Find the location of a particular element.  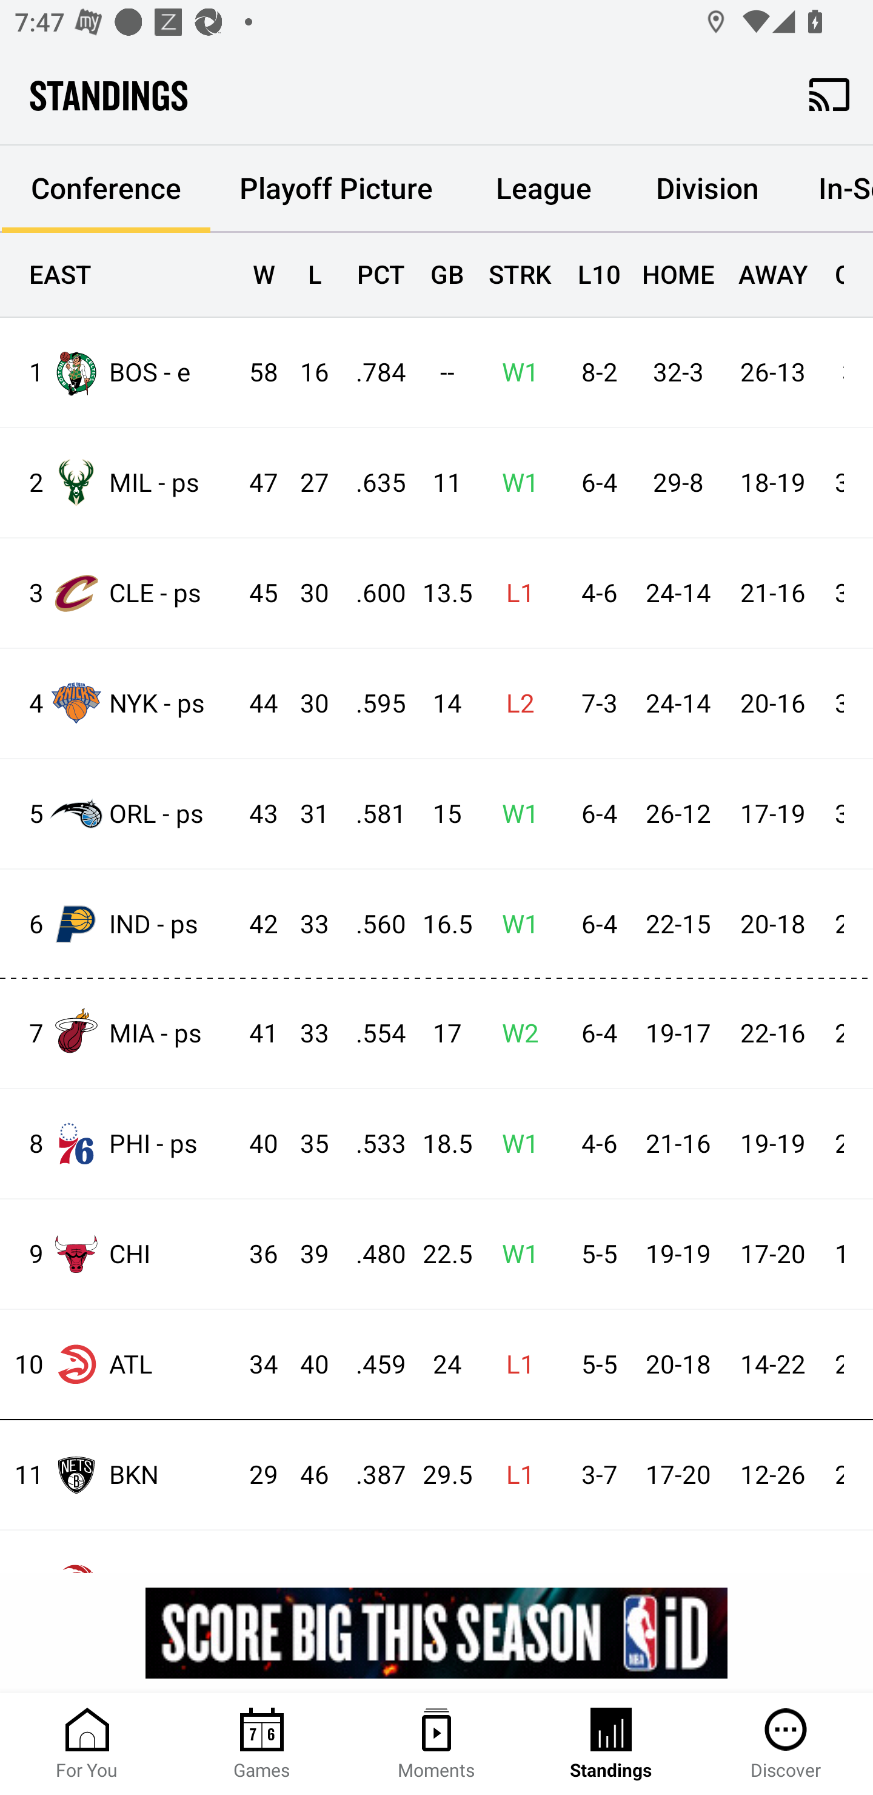

22-16 is located at coordinates (772, 1033).